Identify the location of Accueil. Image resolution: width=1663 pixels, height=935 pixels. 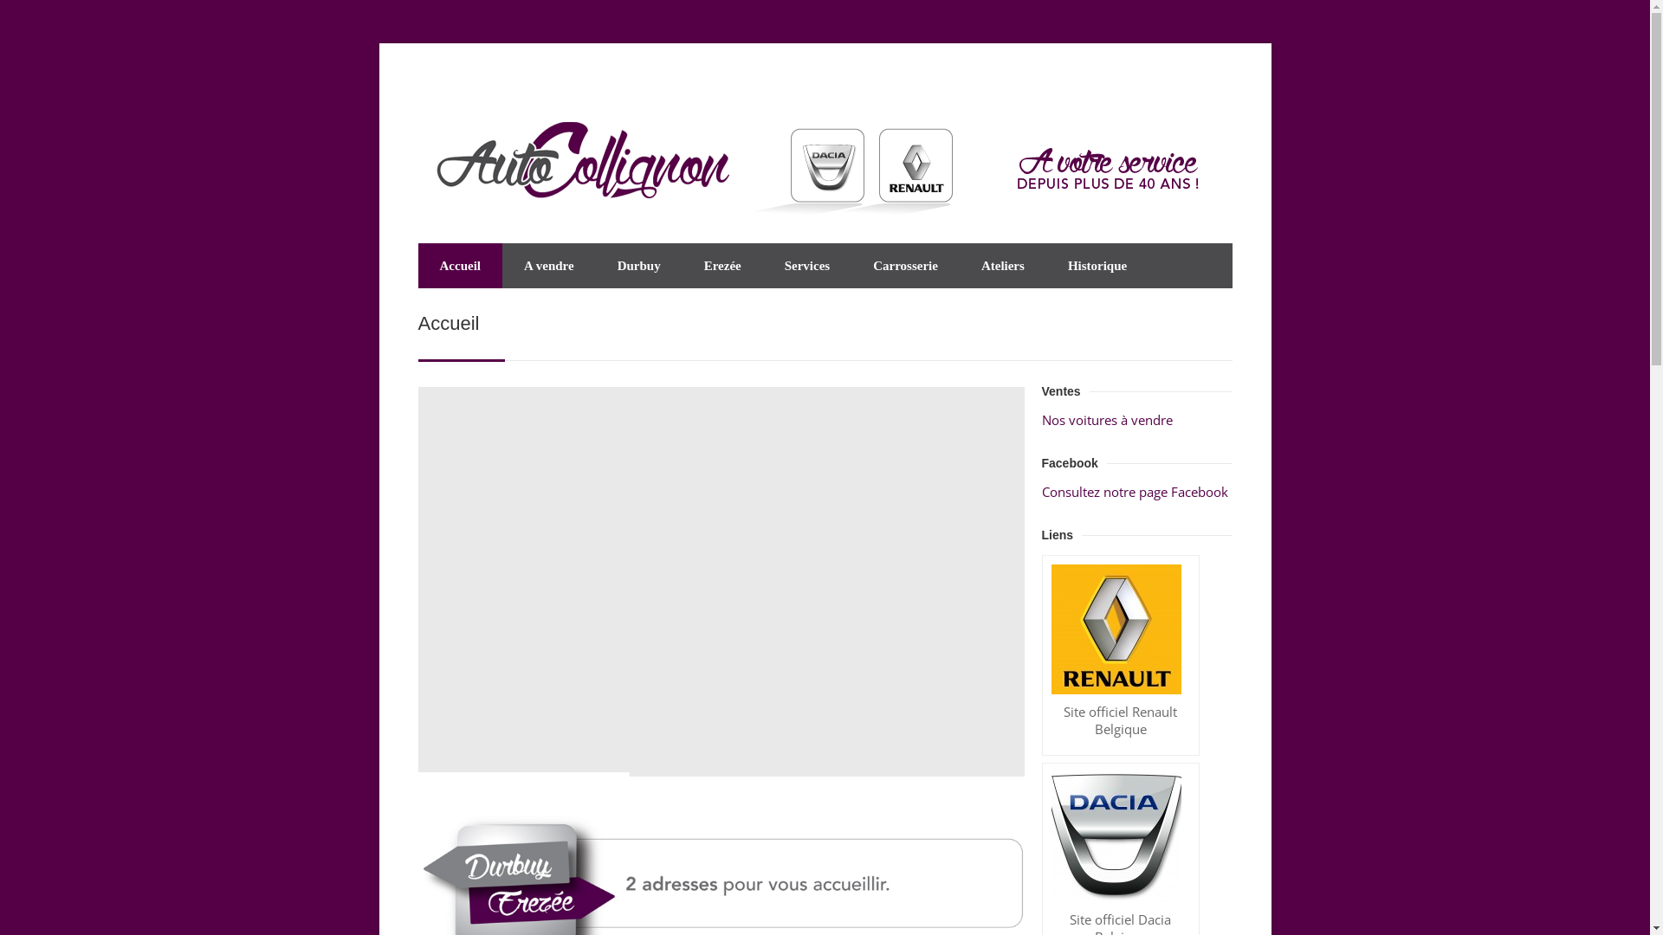
(459, 266).